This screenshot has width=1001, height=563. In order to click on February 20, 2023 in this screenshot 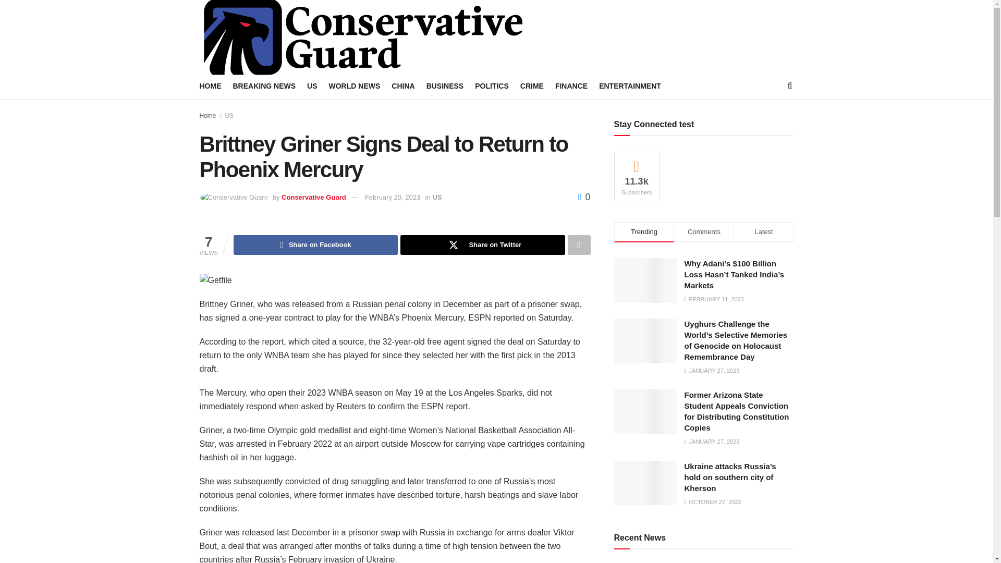, I will do `click(393, 197)`.